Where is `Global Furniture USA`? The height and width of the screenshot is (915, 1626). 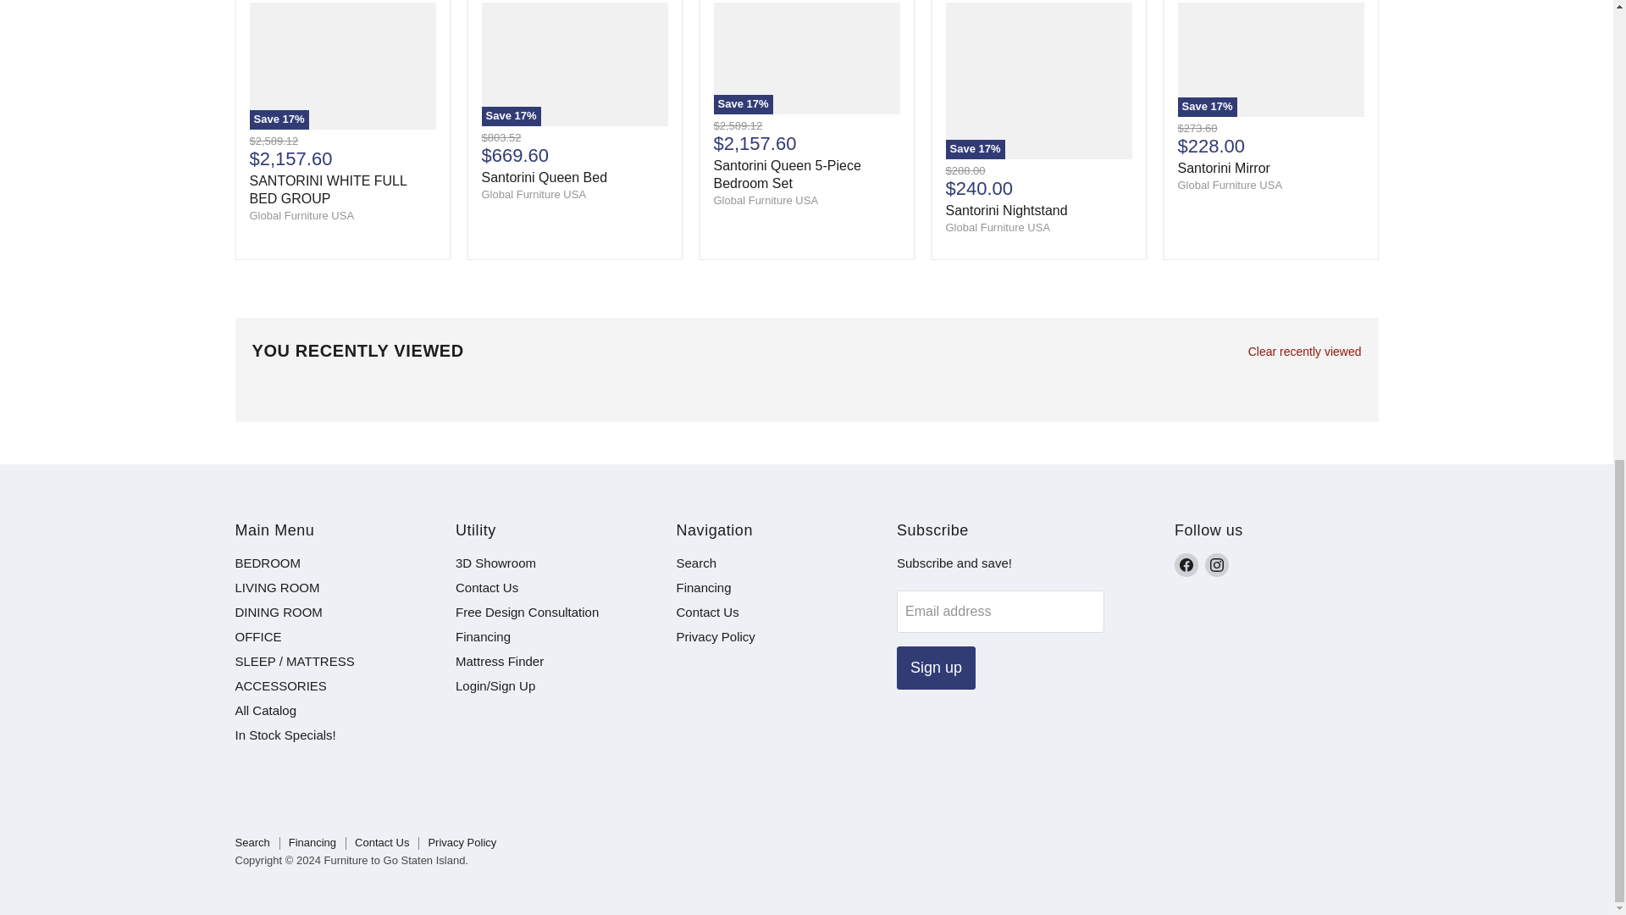 Global Furniture USA is located at coordinates (766, 200).